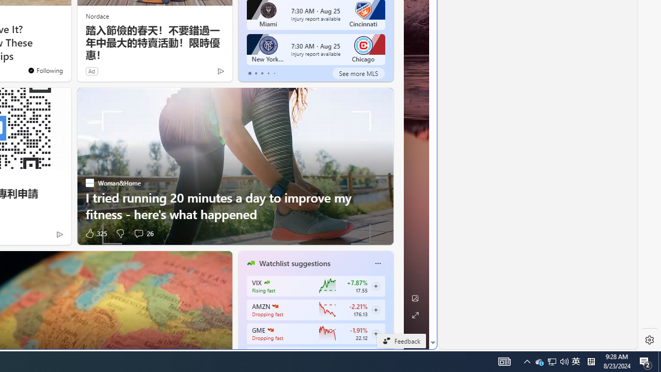 The image size is (661, 372). I want to click on View comments 26 Comment, so click(138, 234).